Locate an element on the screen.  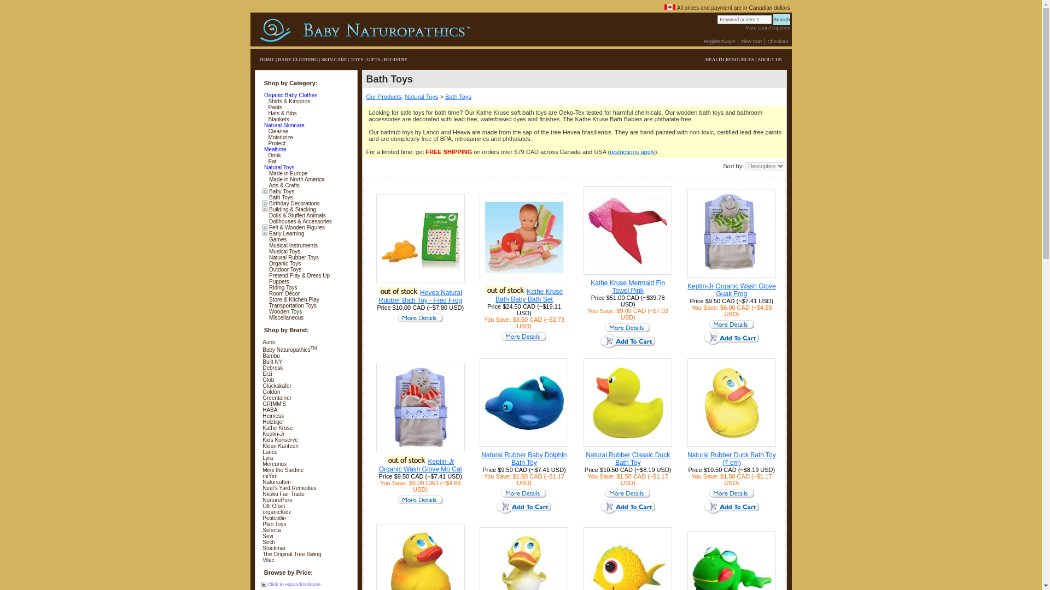
 Protect is located at coordinates (276, 143).